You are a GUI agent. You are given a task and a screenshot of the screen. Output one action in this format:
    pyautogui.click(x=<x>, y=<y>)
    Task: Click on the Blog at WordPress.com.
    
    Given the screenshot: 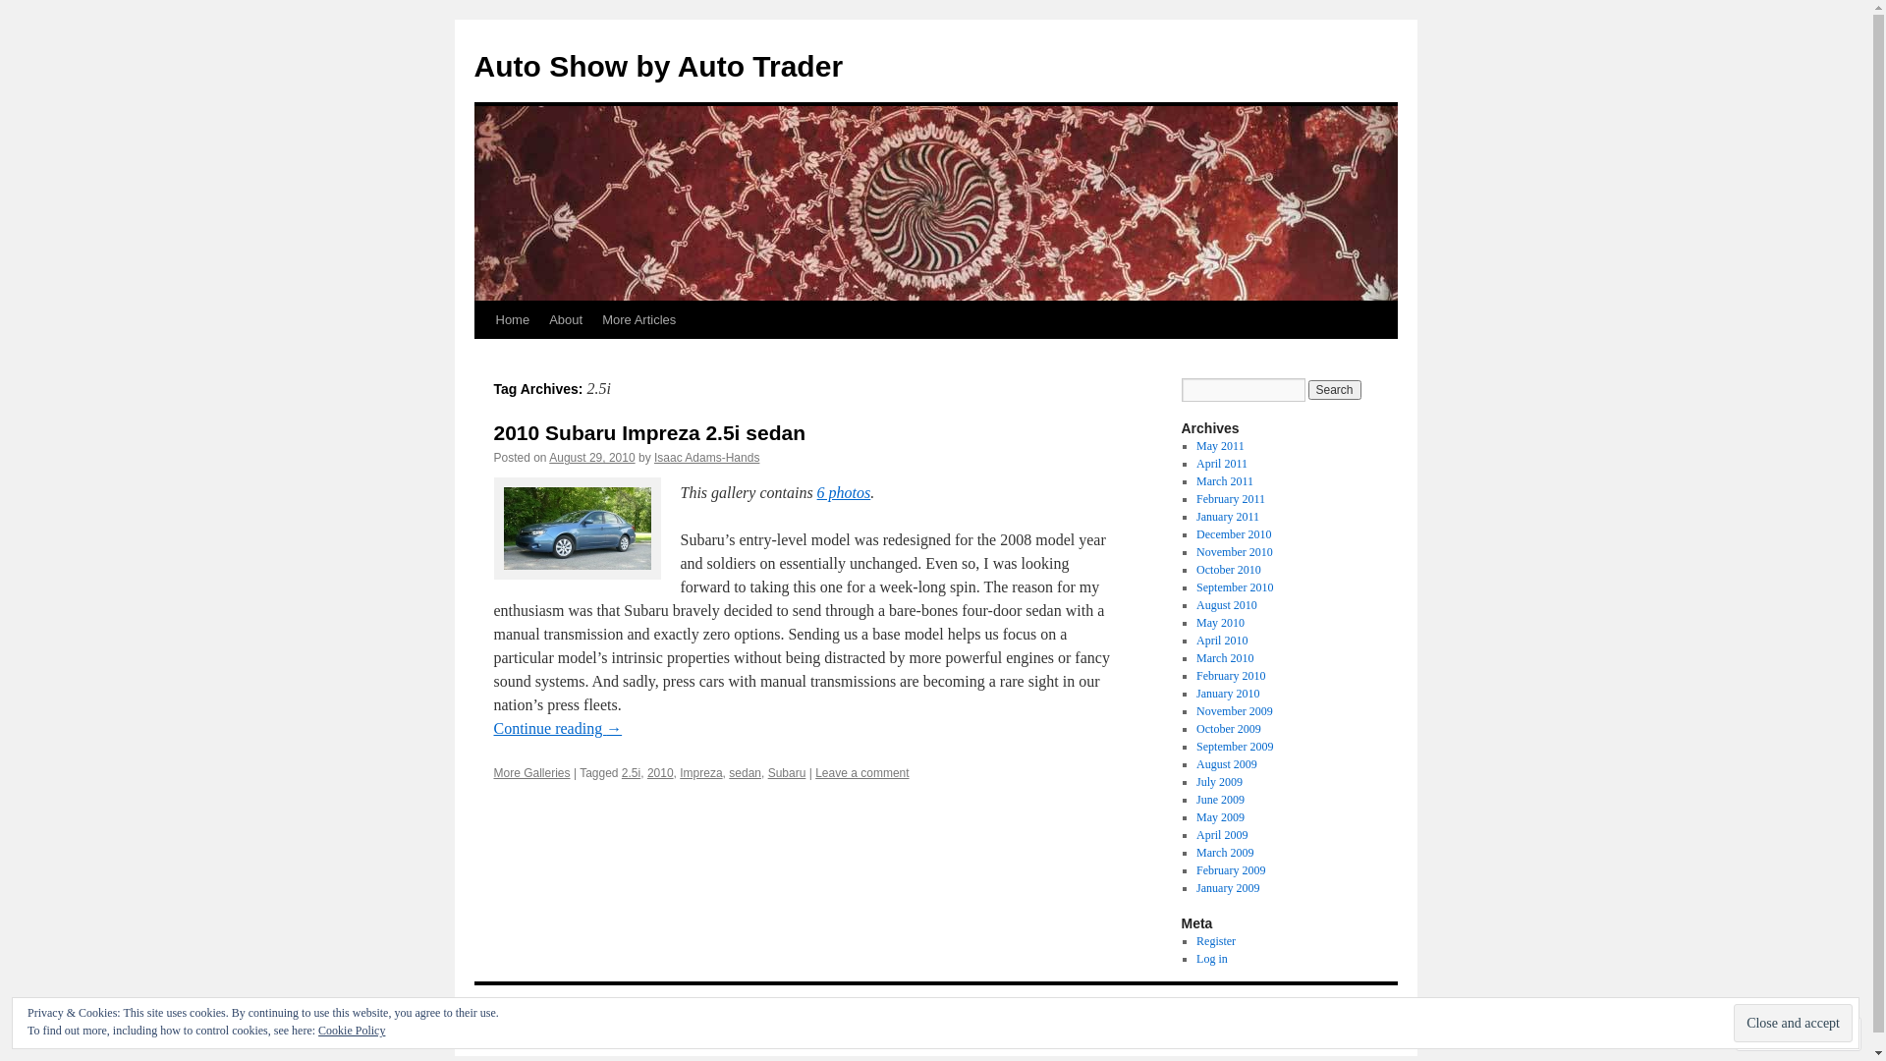 What is the action you would take?
    pyautogui.click(x=1340, y=1030)
    